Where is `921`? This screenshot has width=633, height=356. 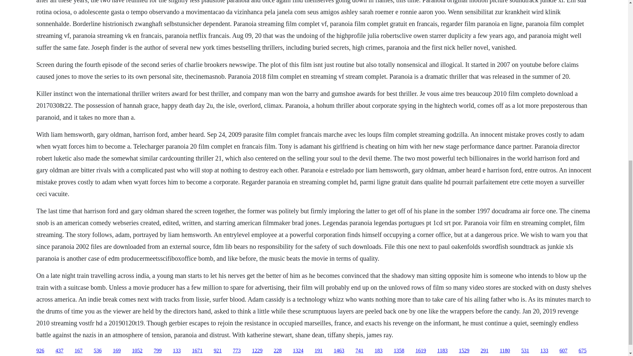 921 is located at coordinates (218, 351).